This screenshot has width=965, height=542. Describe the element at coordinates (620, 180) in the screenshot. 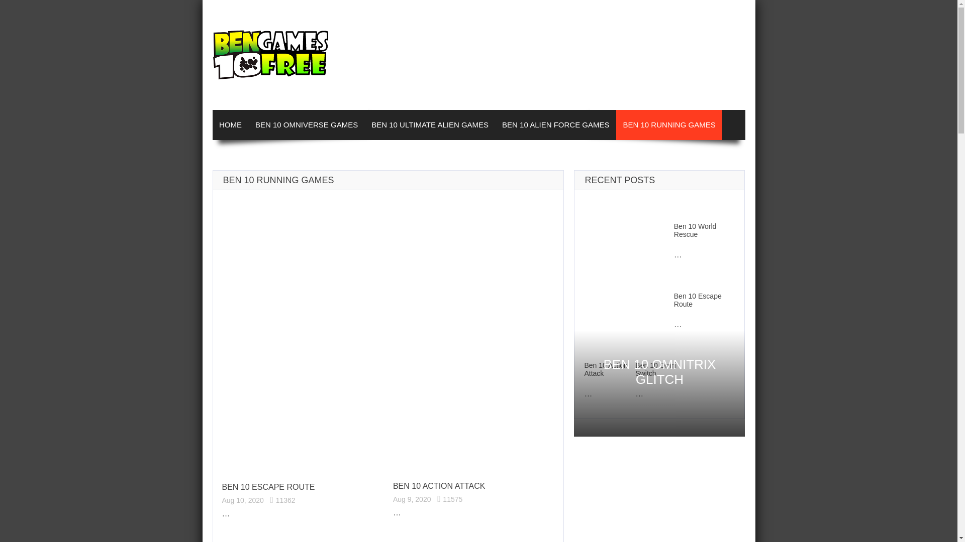

I see `RECENT POSTS` at that location.